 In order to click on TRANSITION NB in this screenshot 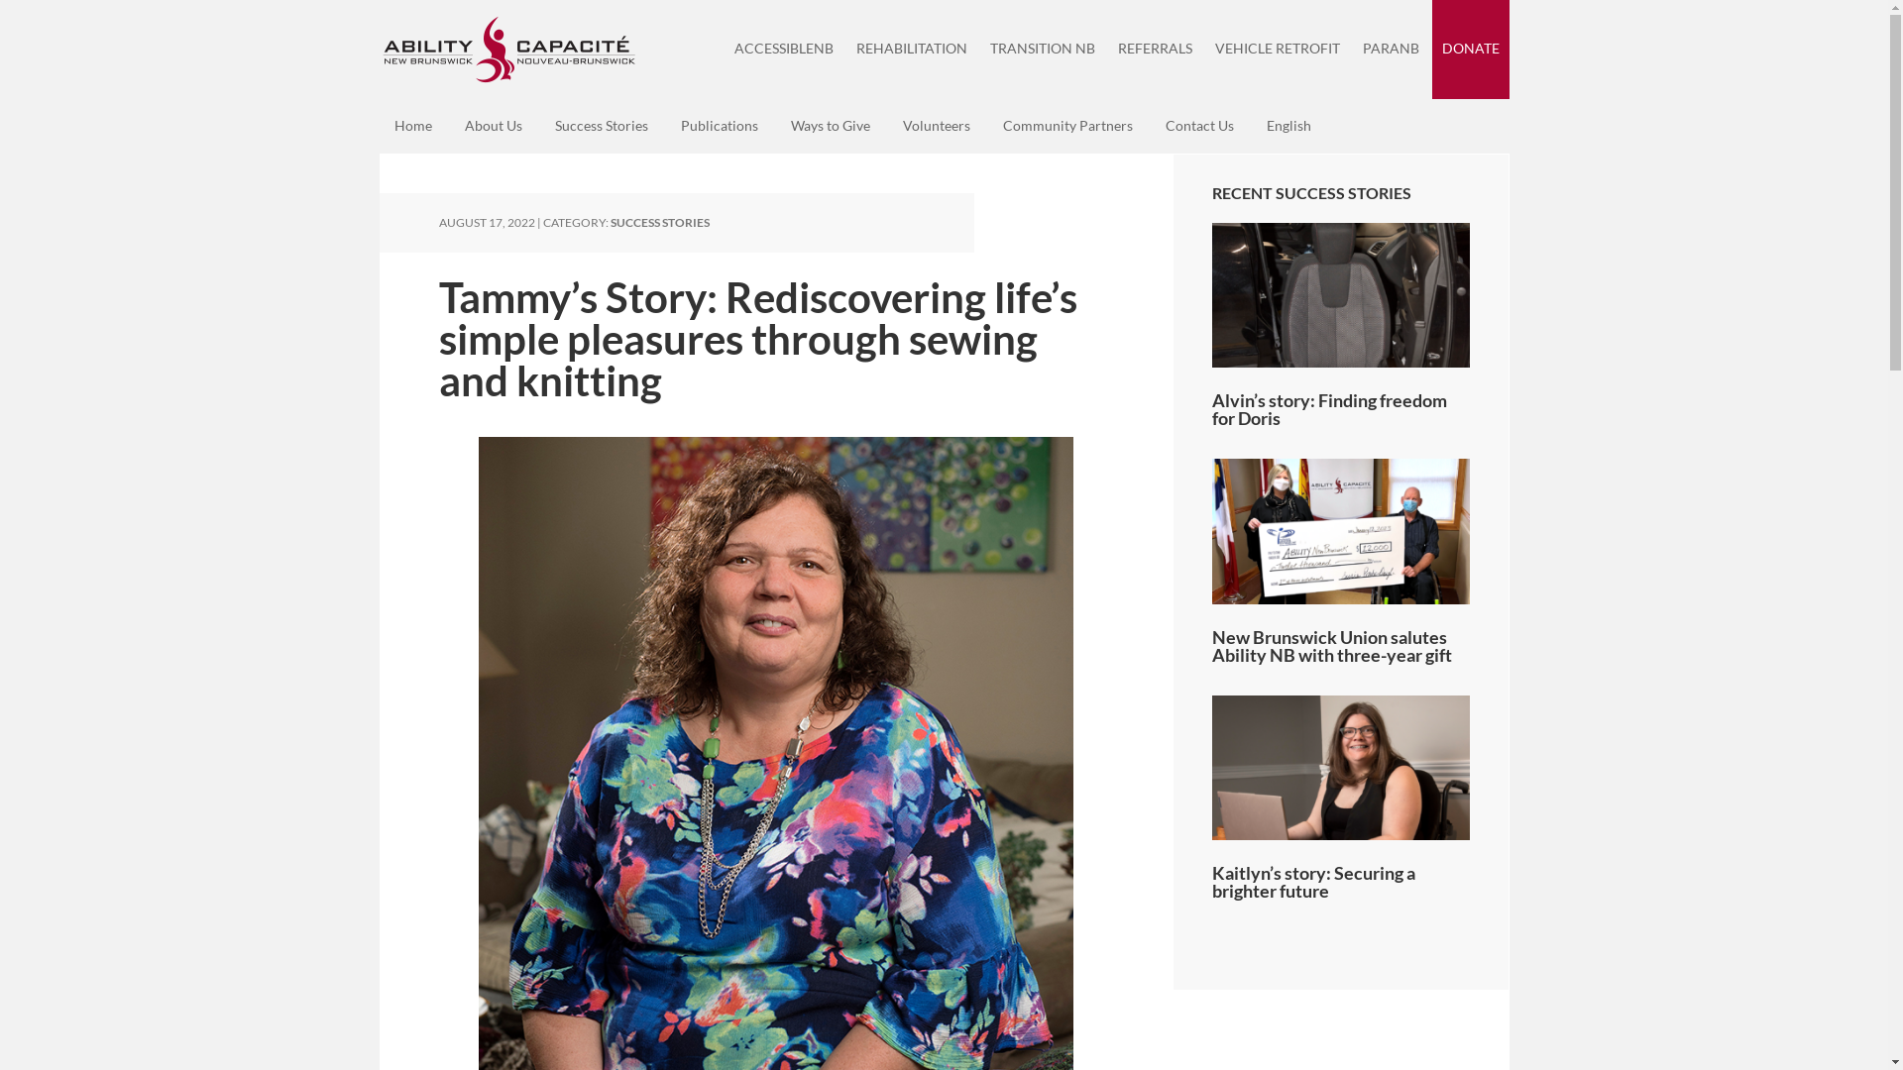, I will do `click(1041, 50)`.